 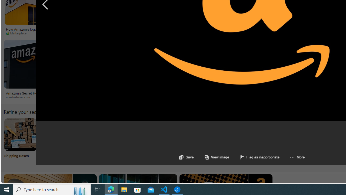 What do you see at coordinates (185, 33) in the screenshot?
I see `Dallas Morning News` at bounding box center [185, 33].